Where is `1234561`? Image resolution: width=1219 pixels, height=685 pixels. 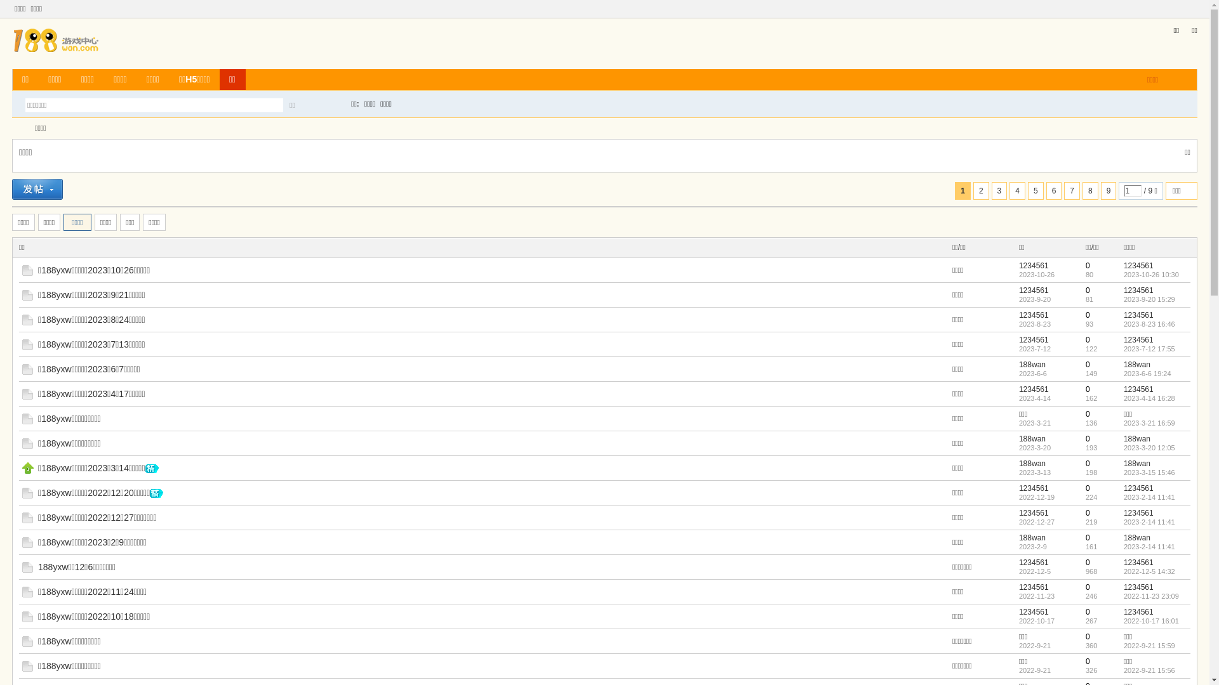 1234561 is located at coordinates (1139, 488).